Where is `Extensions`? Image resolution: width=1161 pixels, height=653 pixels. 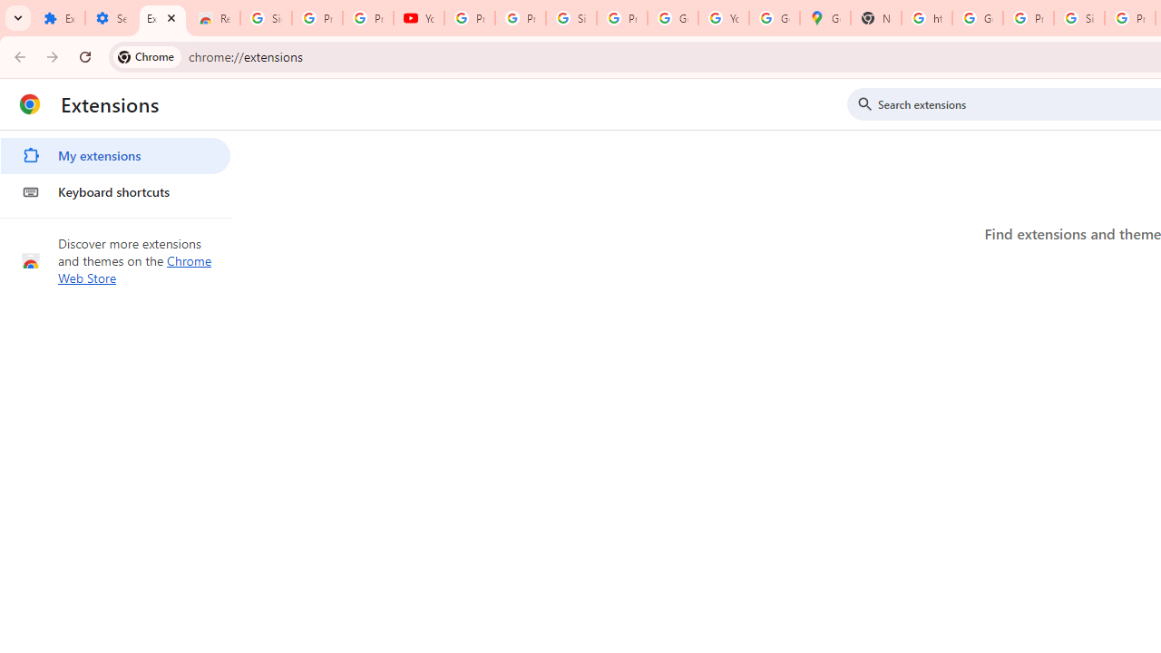 Extensions is located at coordinates (59, 18).